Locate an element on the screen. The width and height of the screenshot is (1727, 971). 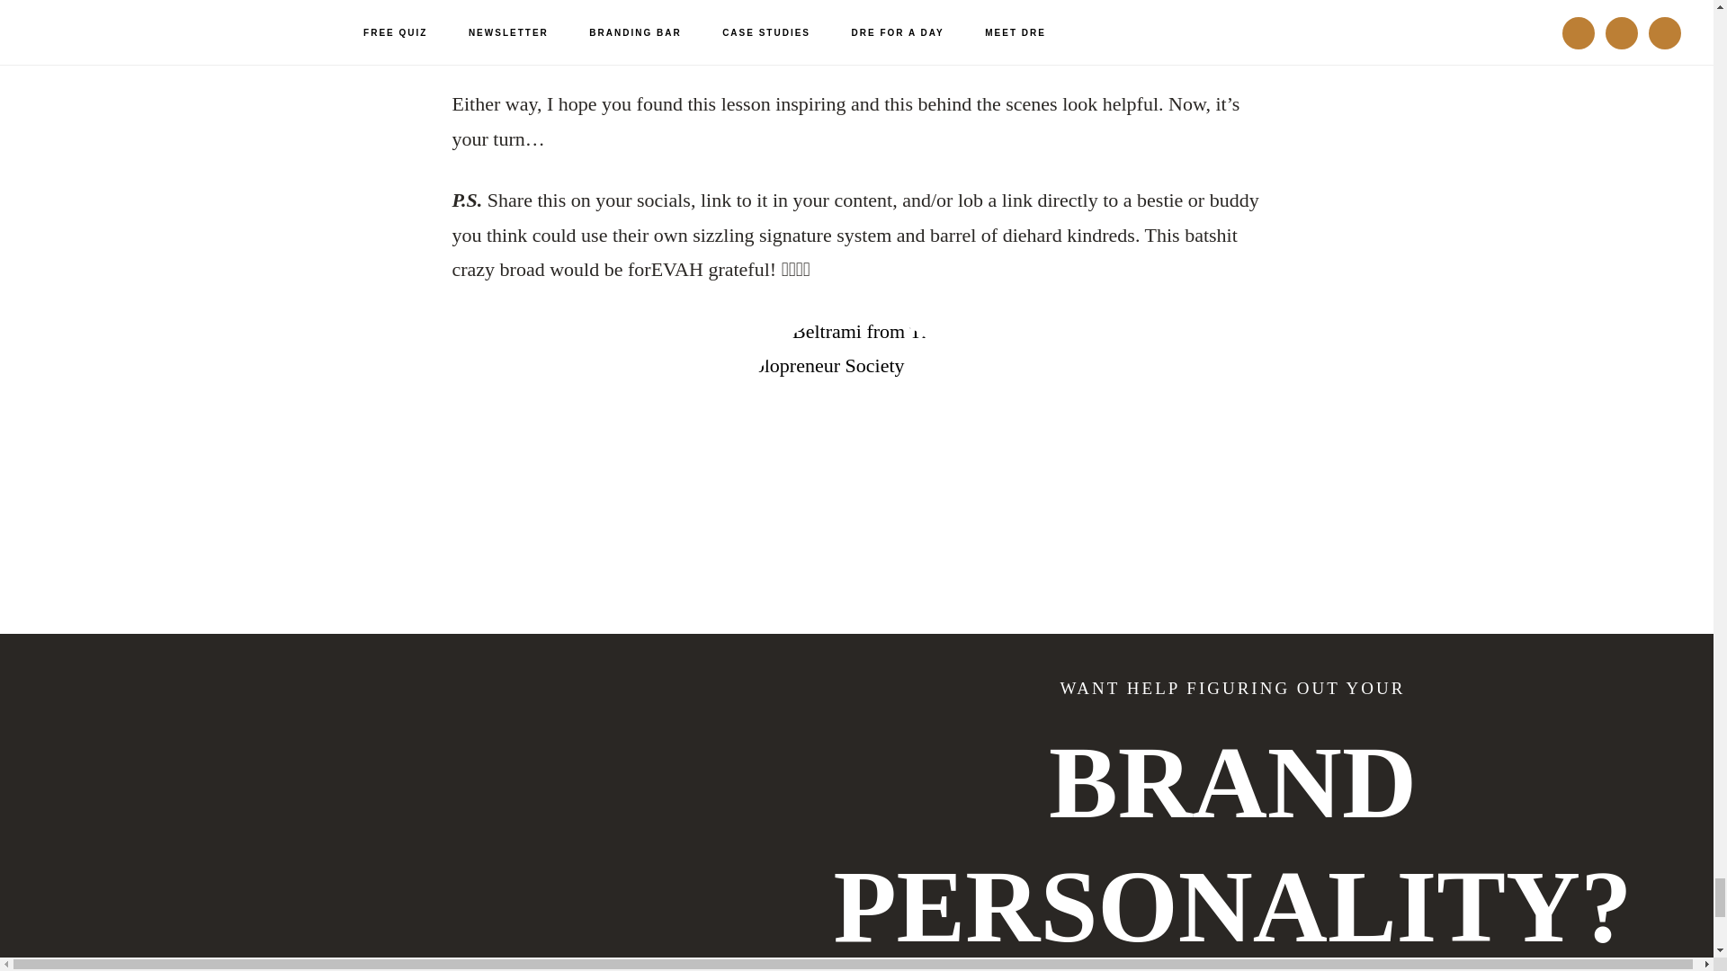
Dre Beltrami from The Solopreneur Society is located at coordinates (855, 427).